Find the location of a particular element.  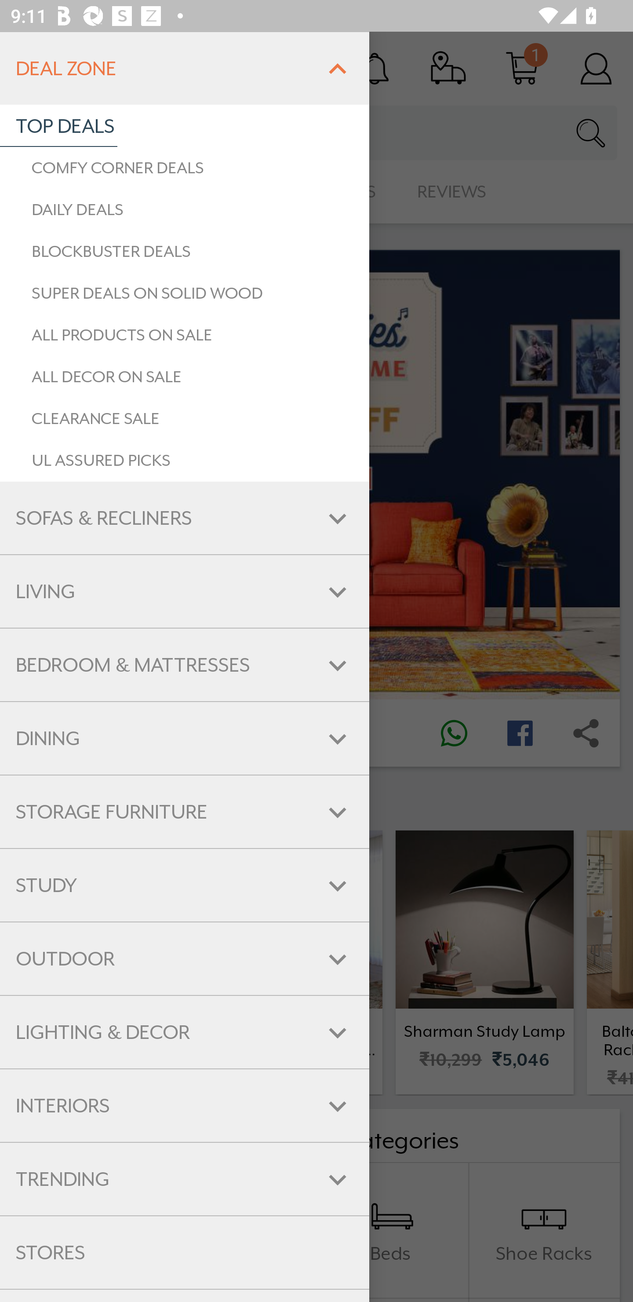

ALL DECOR ON SALE is located at coordinates (185, 377).